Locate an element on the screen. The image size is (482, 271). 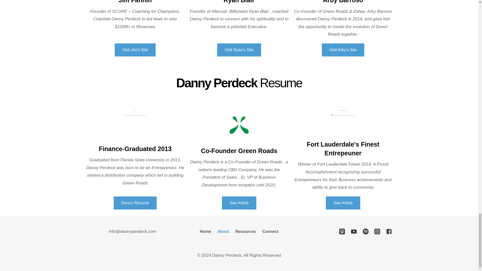
About is located at coordinates (223, 231).